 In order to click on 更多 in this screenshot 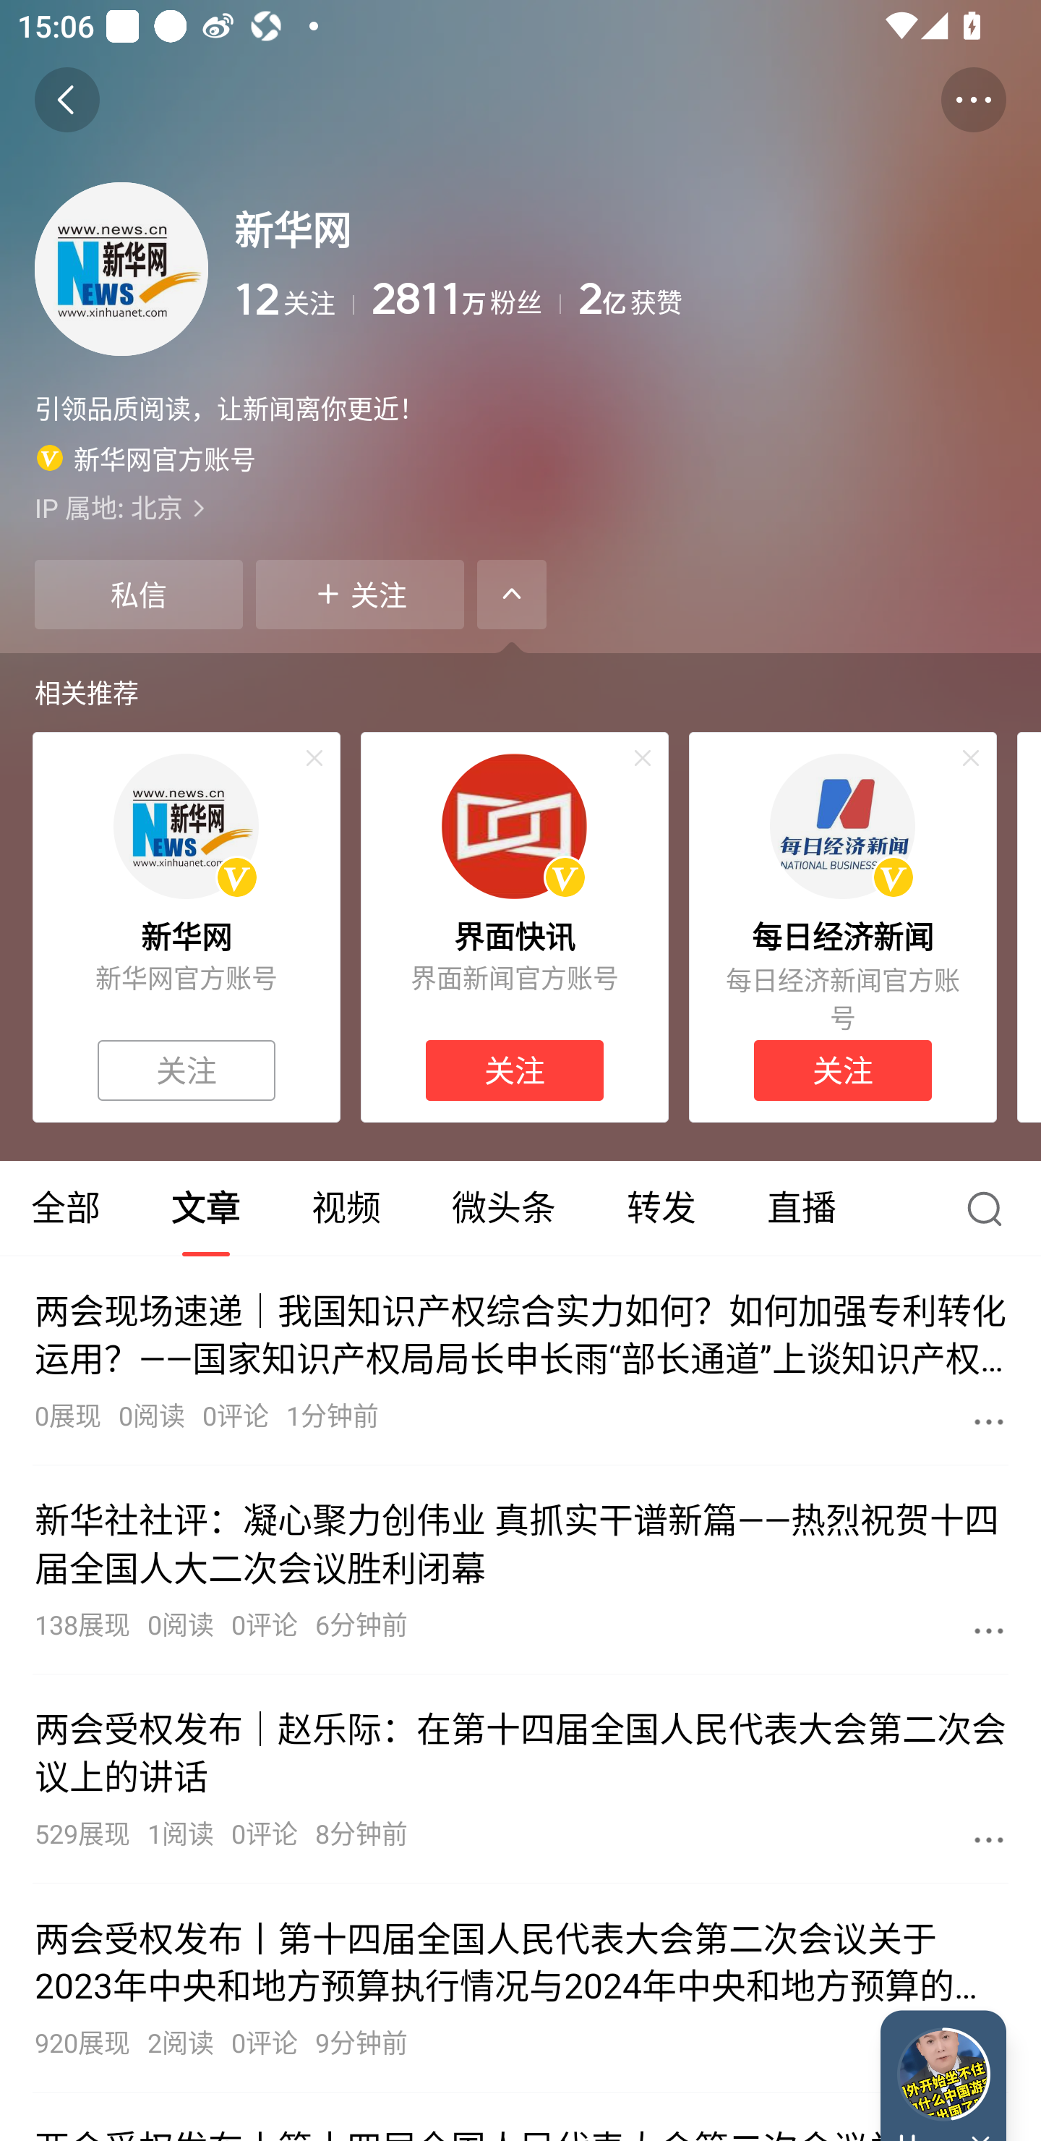, I will do `click(989, 1839)`.